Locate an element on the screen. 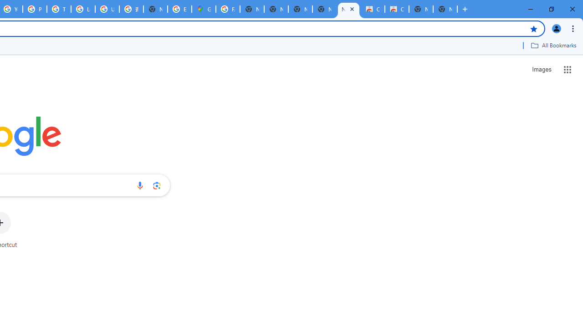 The height and width of the screenshot is (328, 583). New Tab is located at coordinates (155, 9).